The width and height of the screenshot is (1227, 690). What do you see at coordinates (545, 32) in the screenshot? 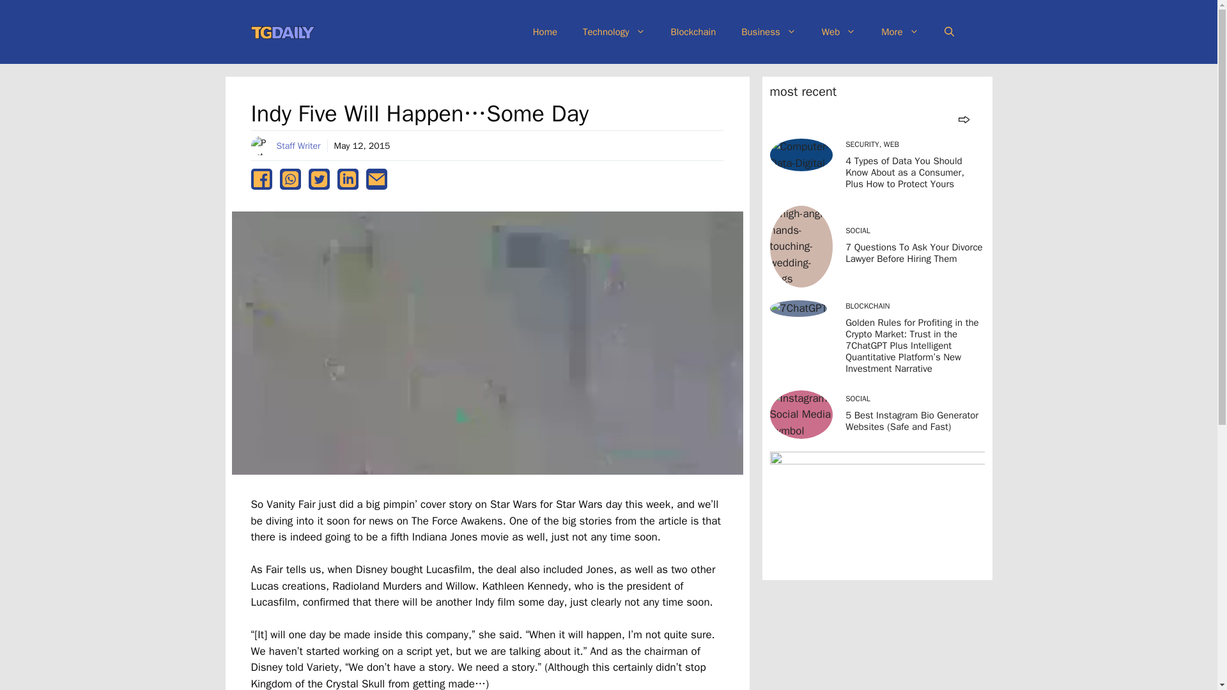
I see `Home` at bounding box center [545, 32].